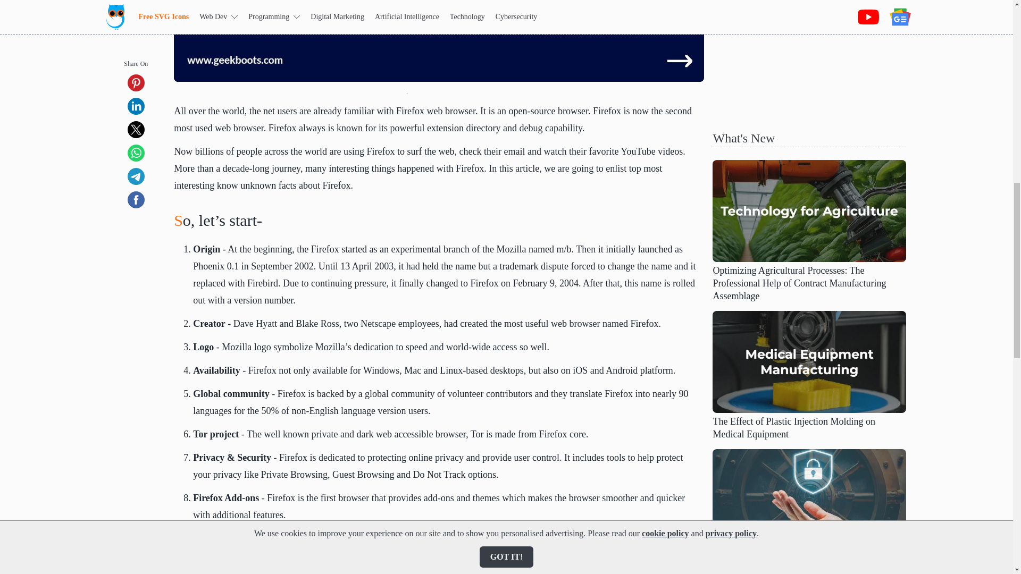  What do you see at coordinates (407, 94) in the screenshot?
I see `1` at bounding box center [407, 94].